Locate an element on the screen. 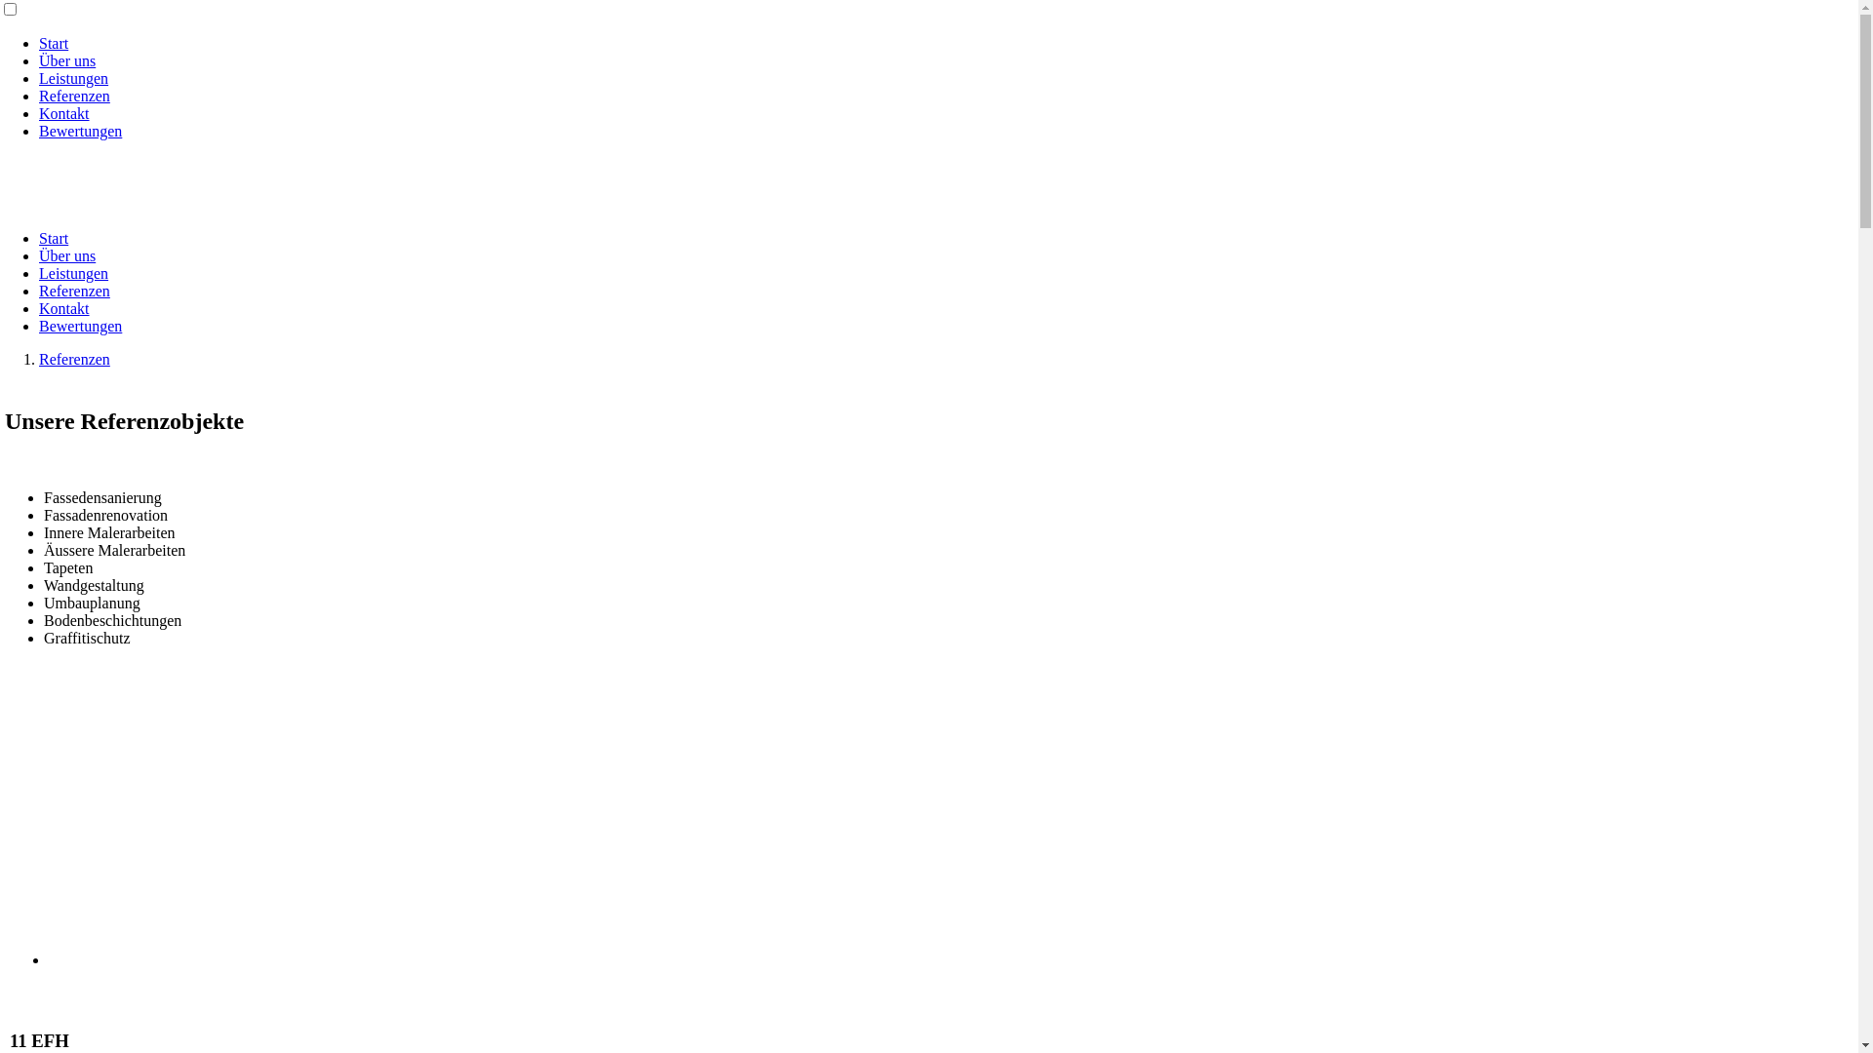  Referenzen is located at coordinates (74, 96).